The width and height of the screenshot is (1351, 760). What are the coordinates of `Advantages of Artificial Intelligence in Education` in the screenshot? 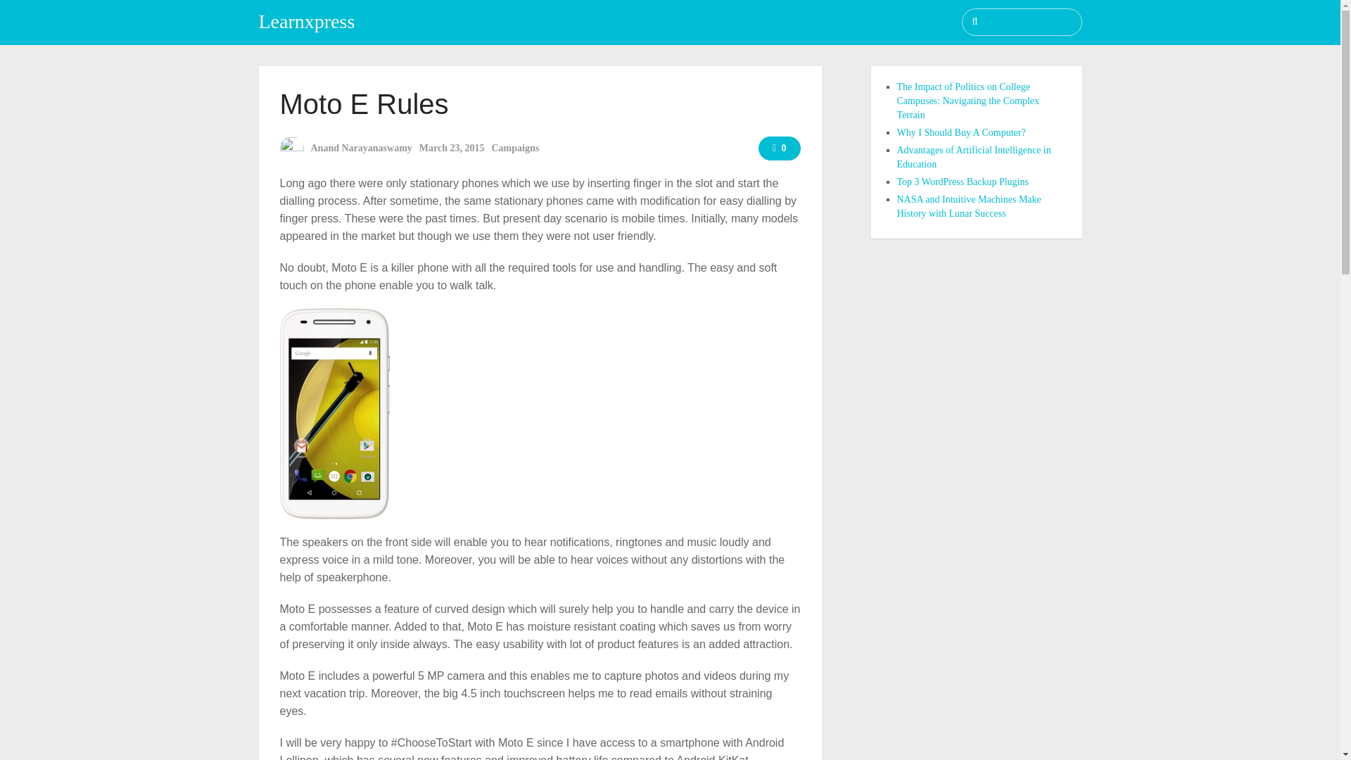 It's located at (974, 157).